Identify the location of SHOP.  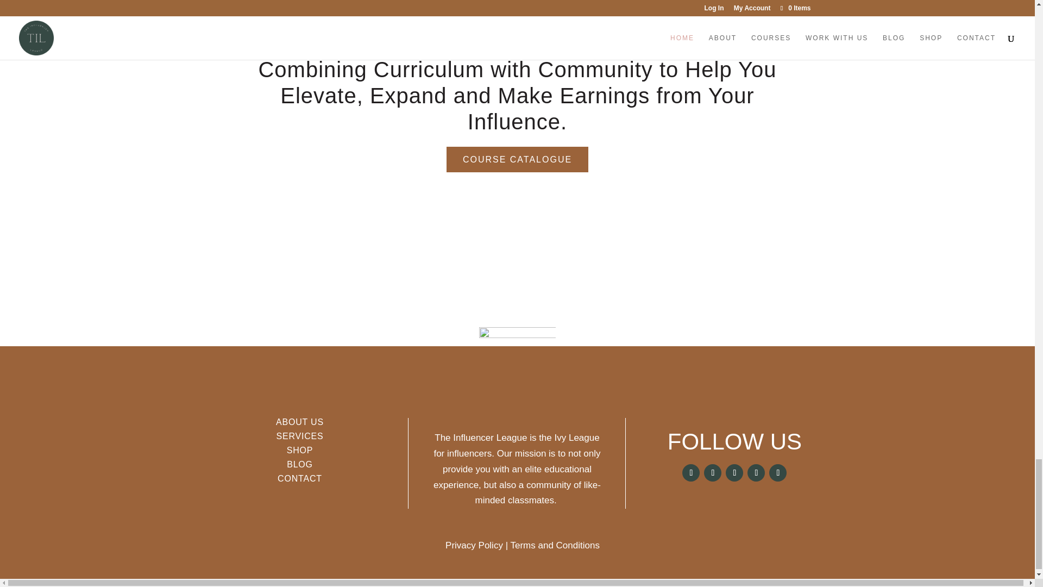
(300, 450).